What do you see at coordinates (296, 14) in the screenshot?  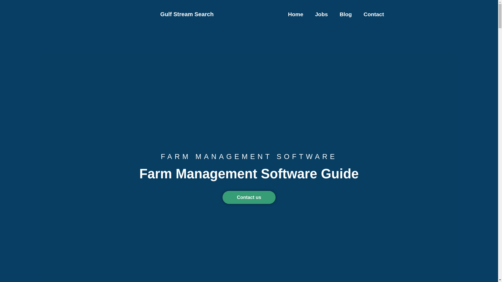 I see `Home` at bounding box center [296, 14].